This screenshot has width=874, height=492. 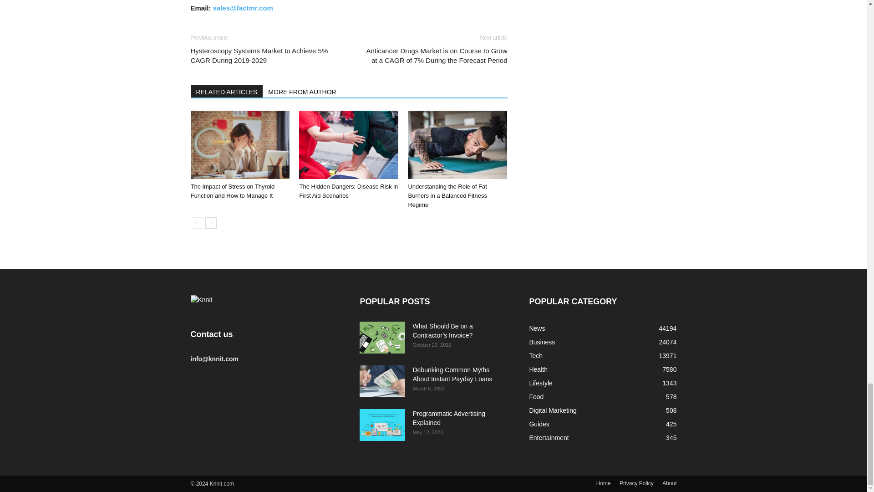 I want to click on MORE FROM AUTHOR, so click(x=302, y=91).